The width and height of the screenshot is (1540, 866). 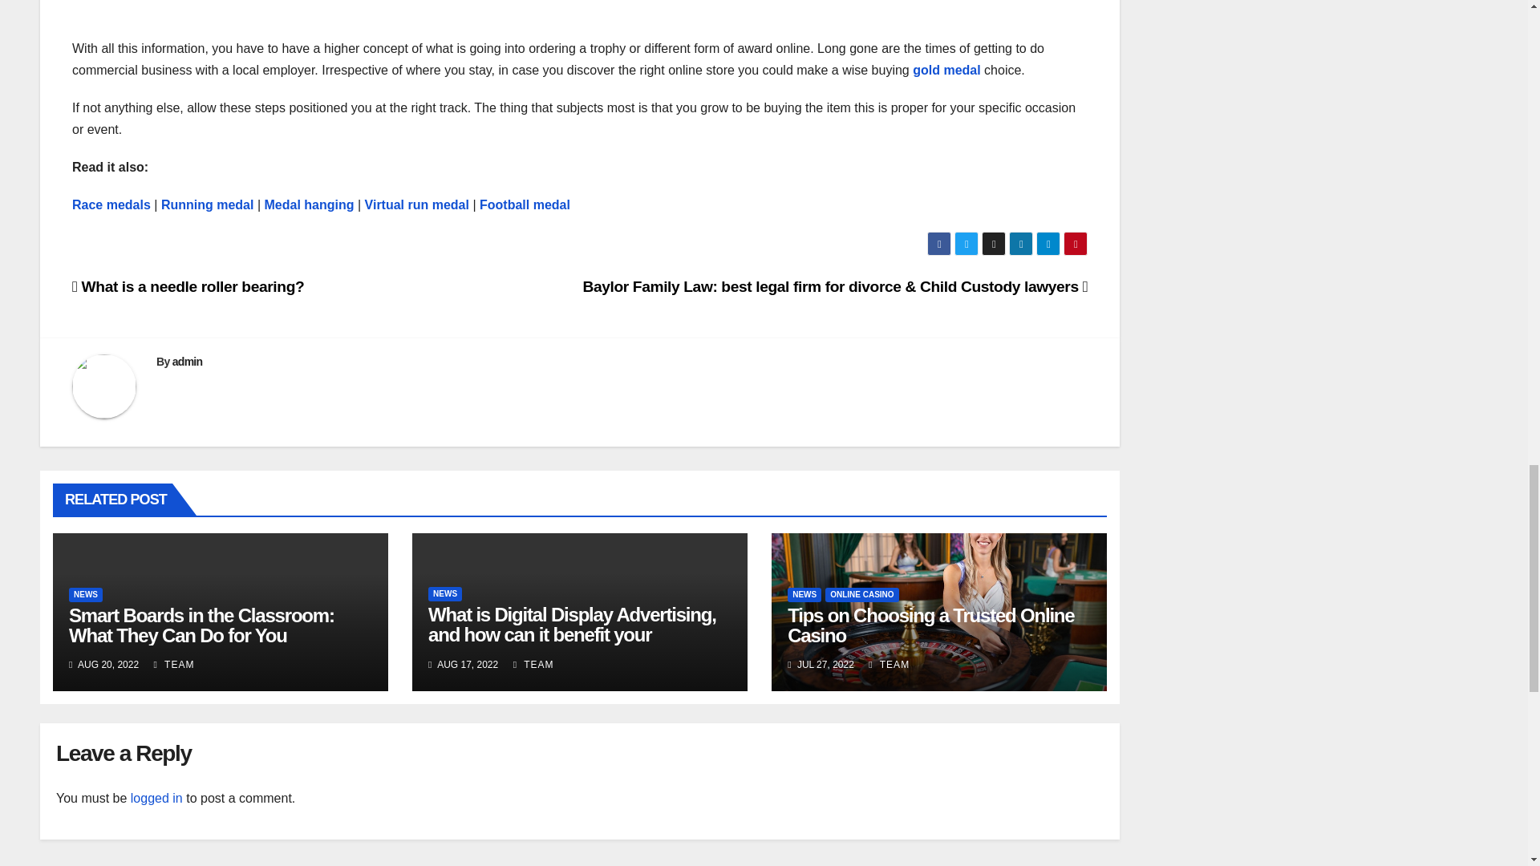 I want to click on NEWS, so click(x=804, y=595).